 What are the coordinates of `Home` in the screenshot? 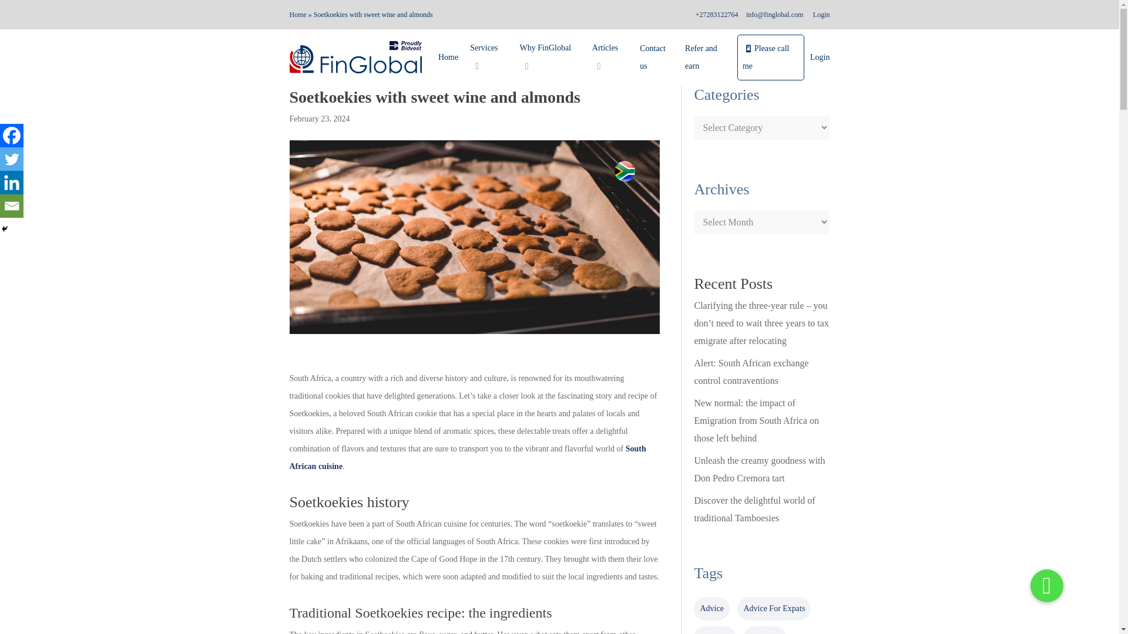 It's located at (297, 15).